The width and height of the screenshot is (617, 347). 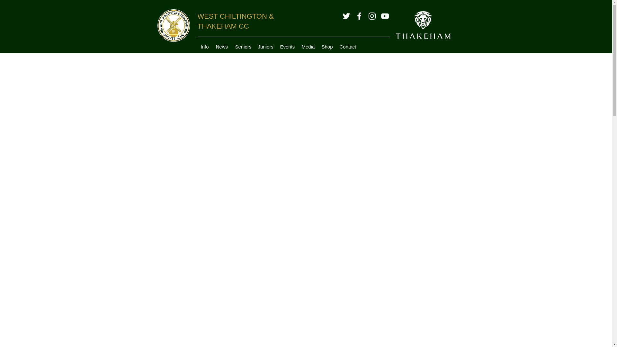 I want to click on Events, so click(x=288, y=47).